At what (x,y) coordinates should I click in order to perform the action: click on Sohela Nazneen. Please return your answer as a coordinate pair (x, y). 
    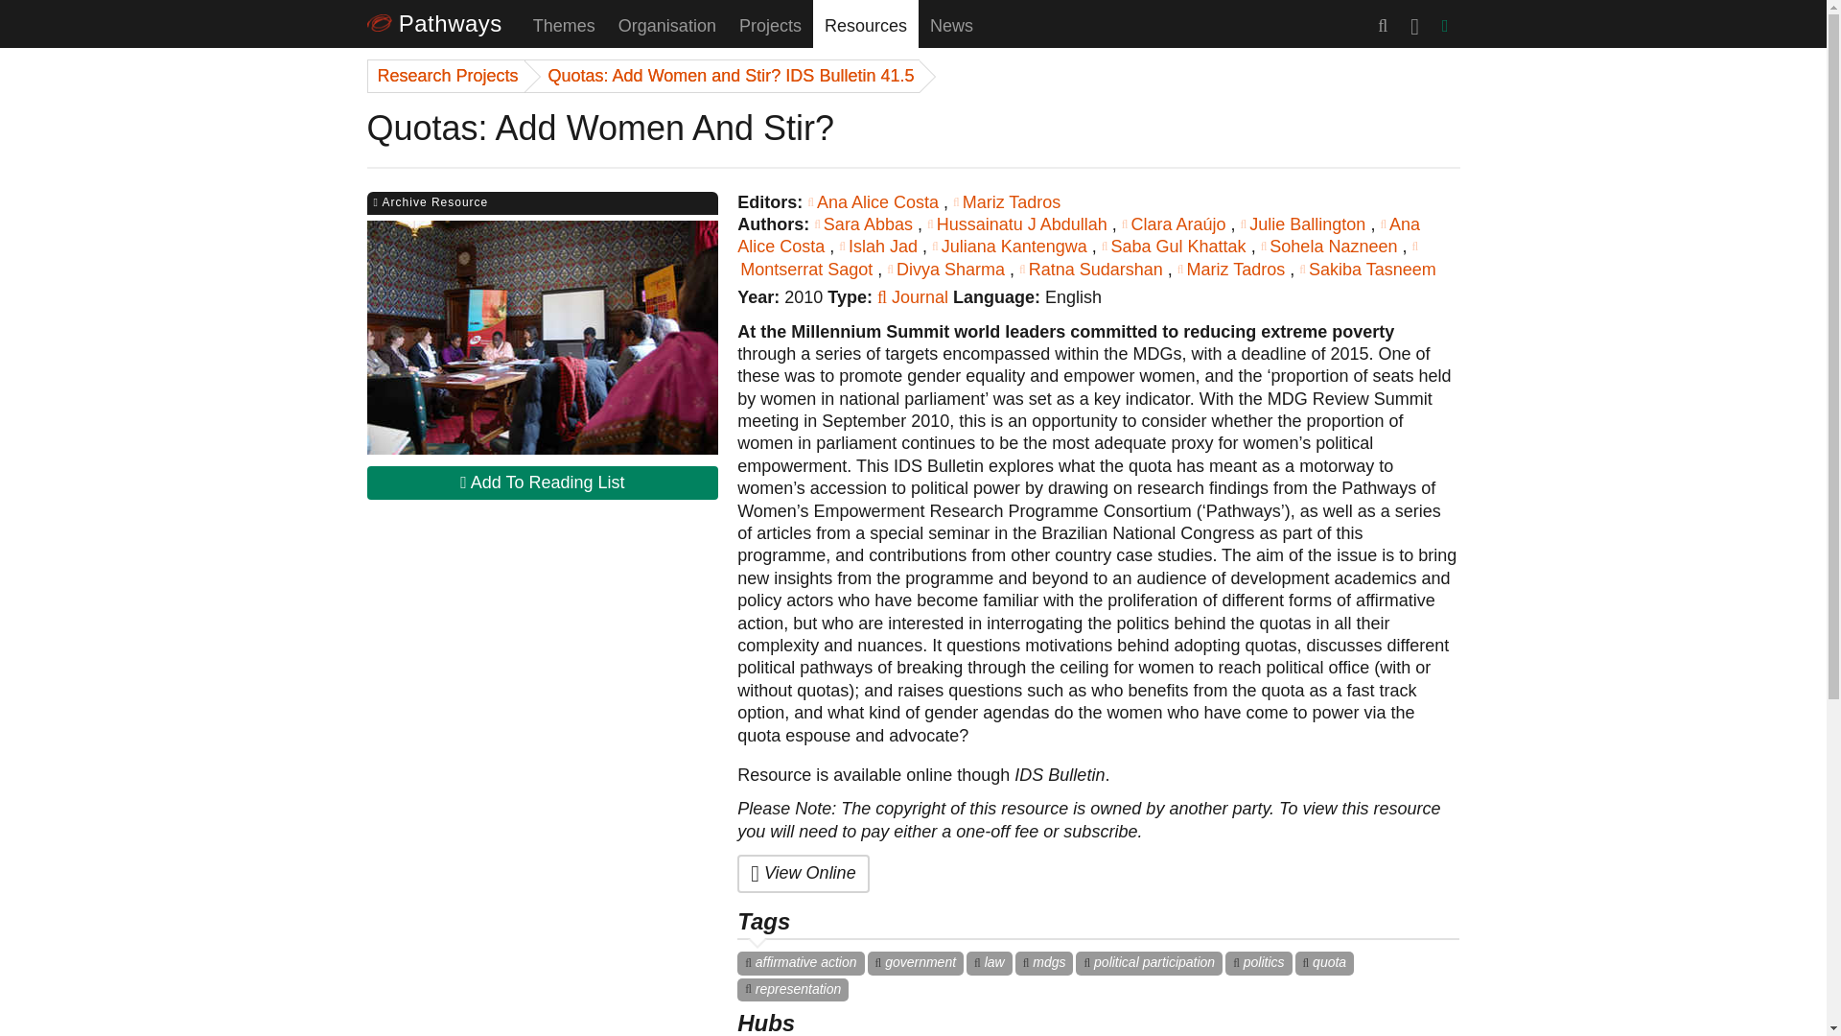
    Looking at the image, I should click on (1332, 246).